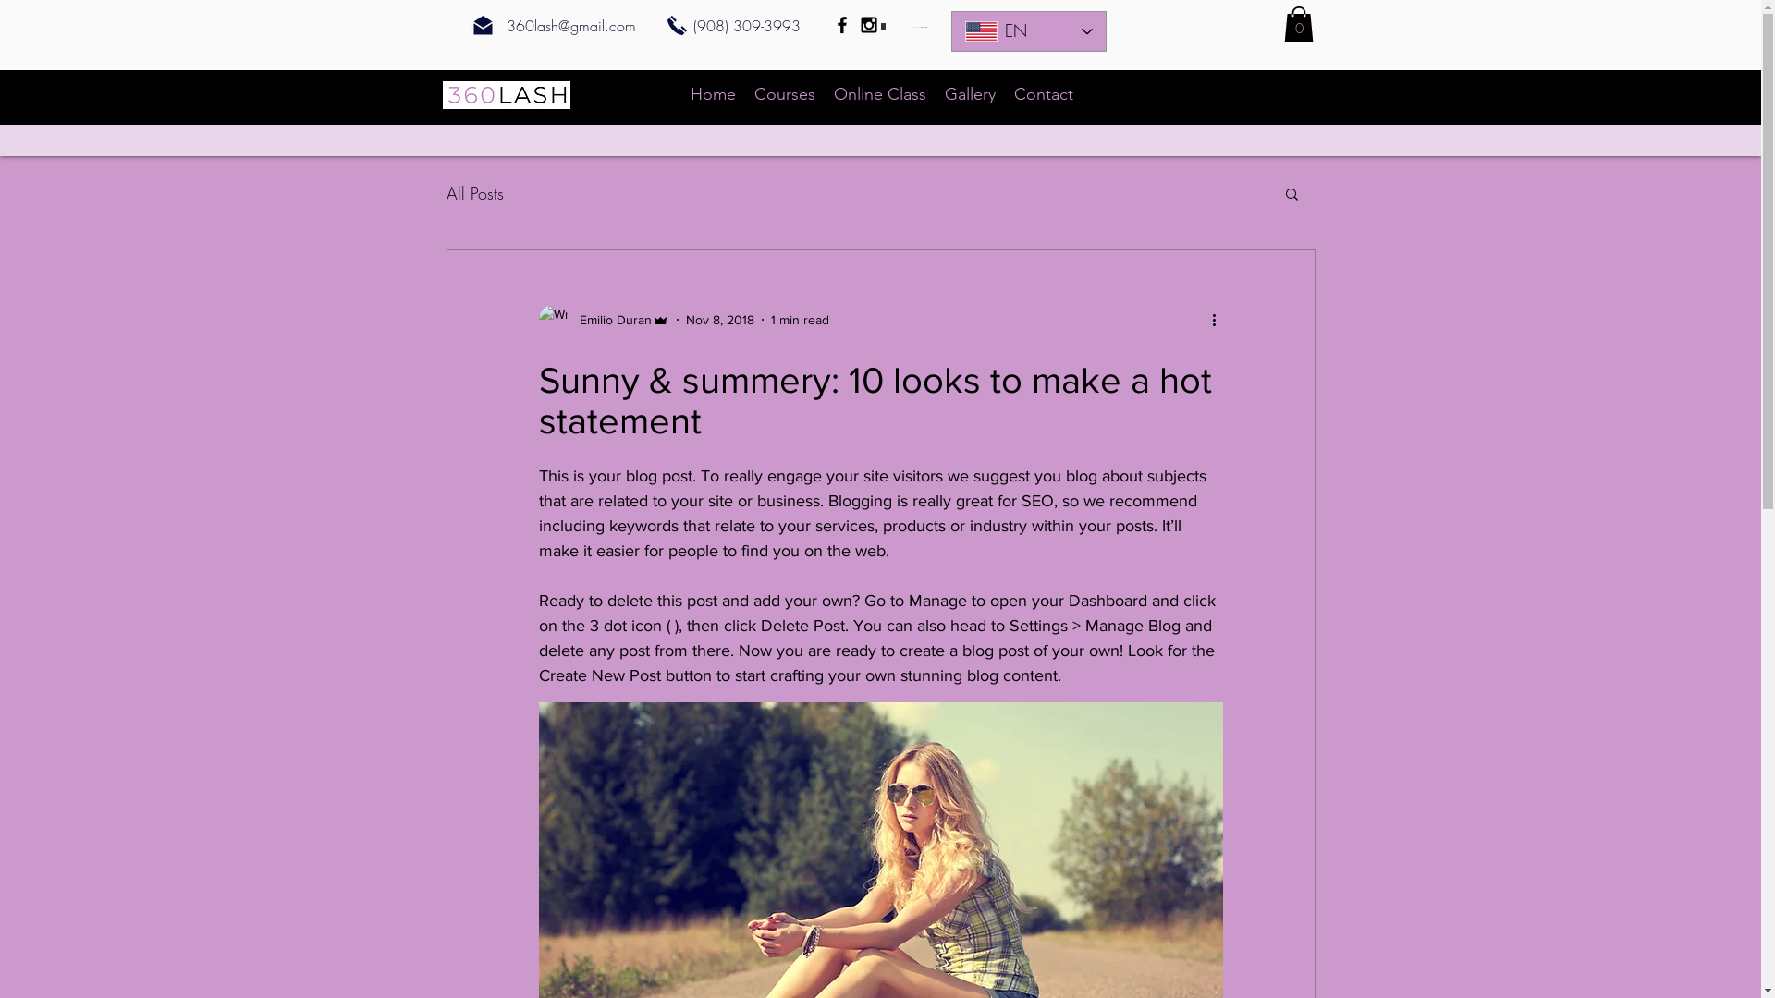 Image resolution: width=1775 pixels, height=998 pixels. What do you see at coordinates (1298, 24) in the screenshot?
I see `0` at bounding box center [1298, 24].